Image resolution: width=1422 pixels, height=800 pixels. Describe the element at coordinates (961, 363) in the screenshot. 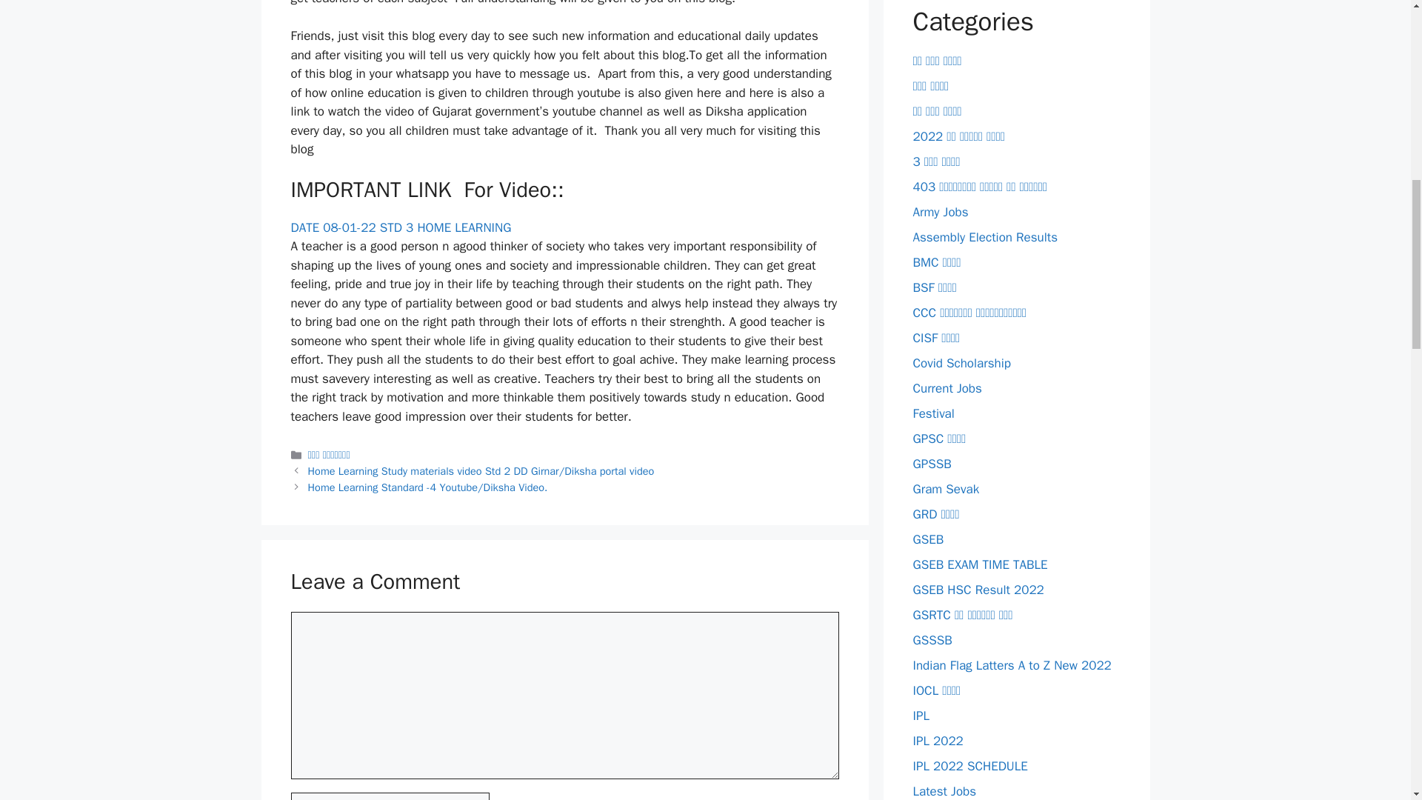

I see `Covid Scholarship` at that location.